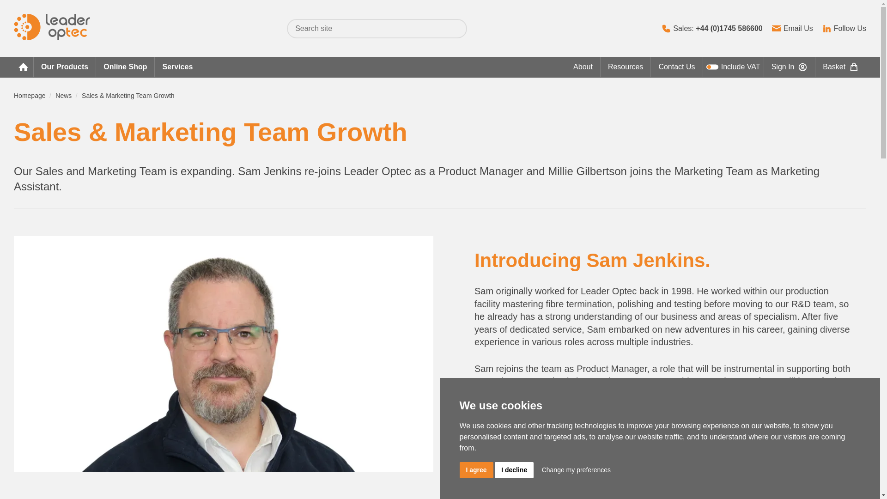  I want to click on Change my preferences, so click(577, 470).